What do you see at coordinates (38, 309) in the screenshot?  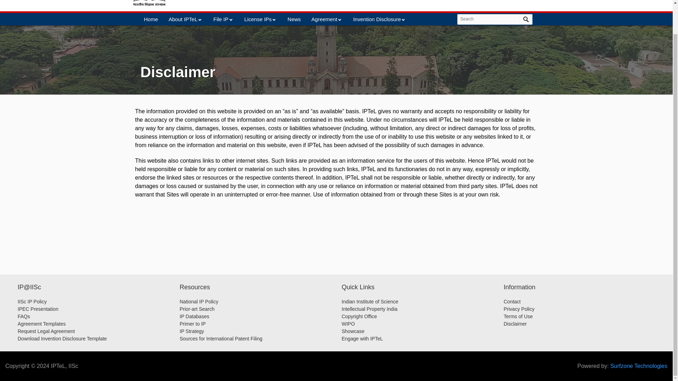 I see `IPEC Presentation` at bounding box center [38, 309].